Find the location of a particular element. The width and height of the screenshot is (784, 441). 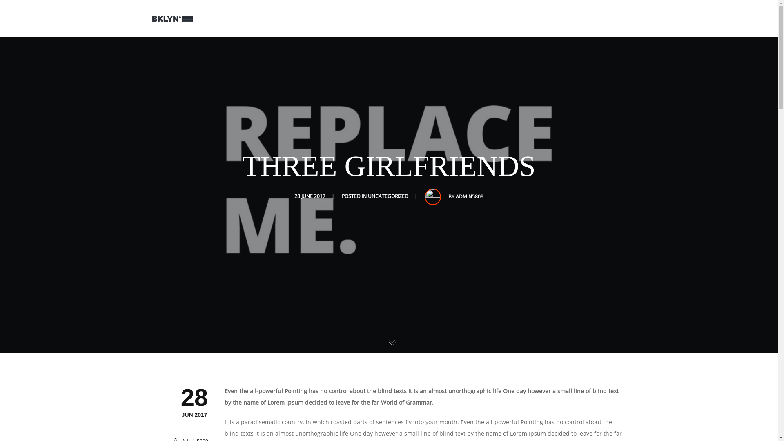

UNCATEGORIZED is located at coordinates (388, 196).